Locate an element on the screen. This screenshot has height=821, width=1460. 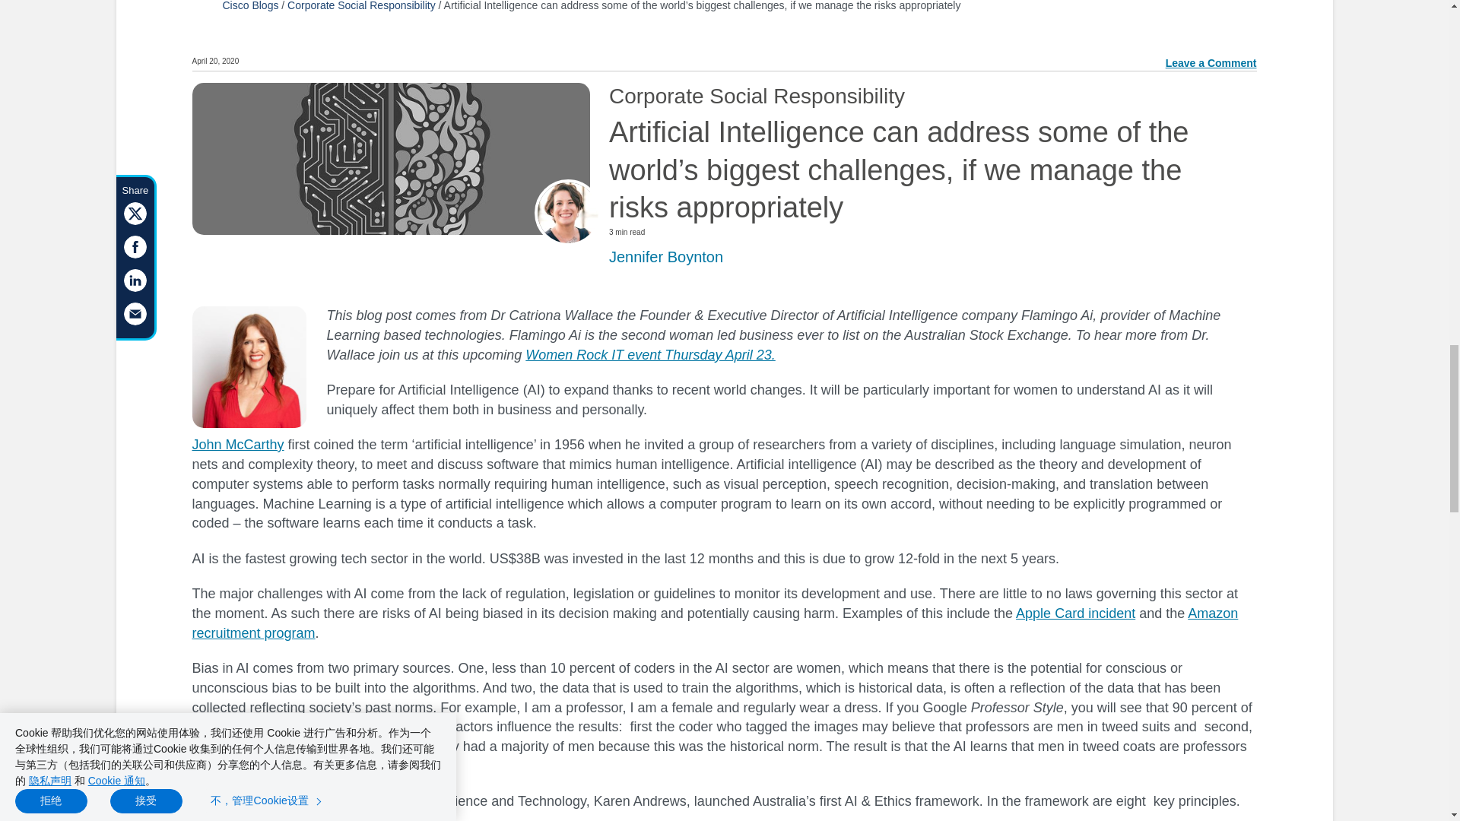
Corporate Social Responsibility is located at coordinates (361, 6).